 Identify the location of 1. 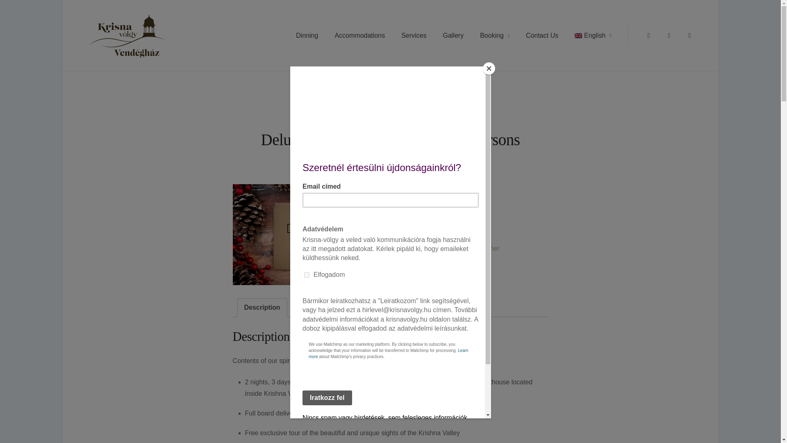
(408, 219).